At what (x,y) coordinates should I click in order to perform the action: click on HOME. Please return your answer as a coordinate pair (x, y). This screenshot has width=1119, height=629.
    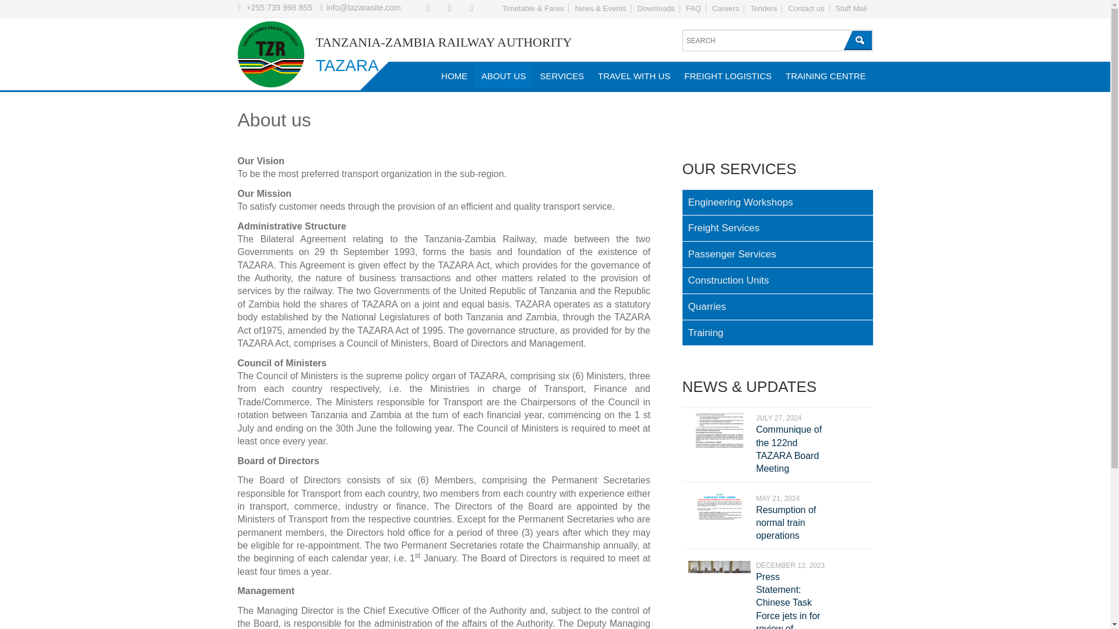
    Looking at the image, I should click on (454, 76).